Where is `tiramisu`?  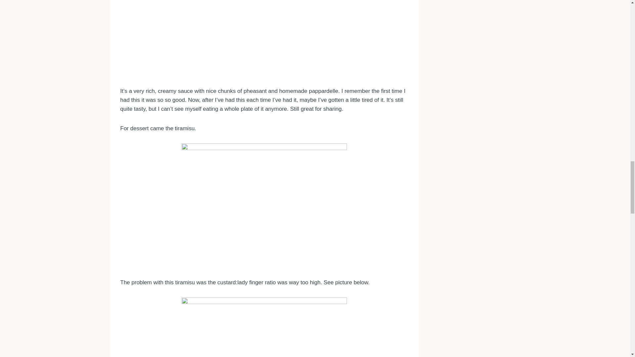 tiramisu is located at coordinates (264, 205).